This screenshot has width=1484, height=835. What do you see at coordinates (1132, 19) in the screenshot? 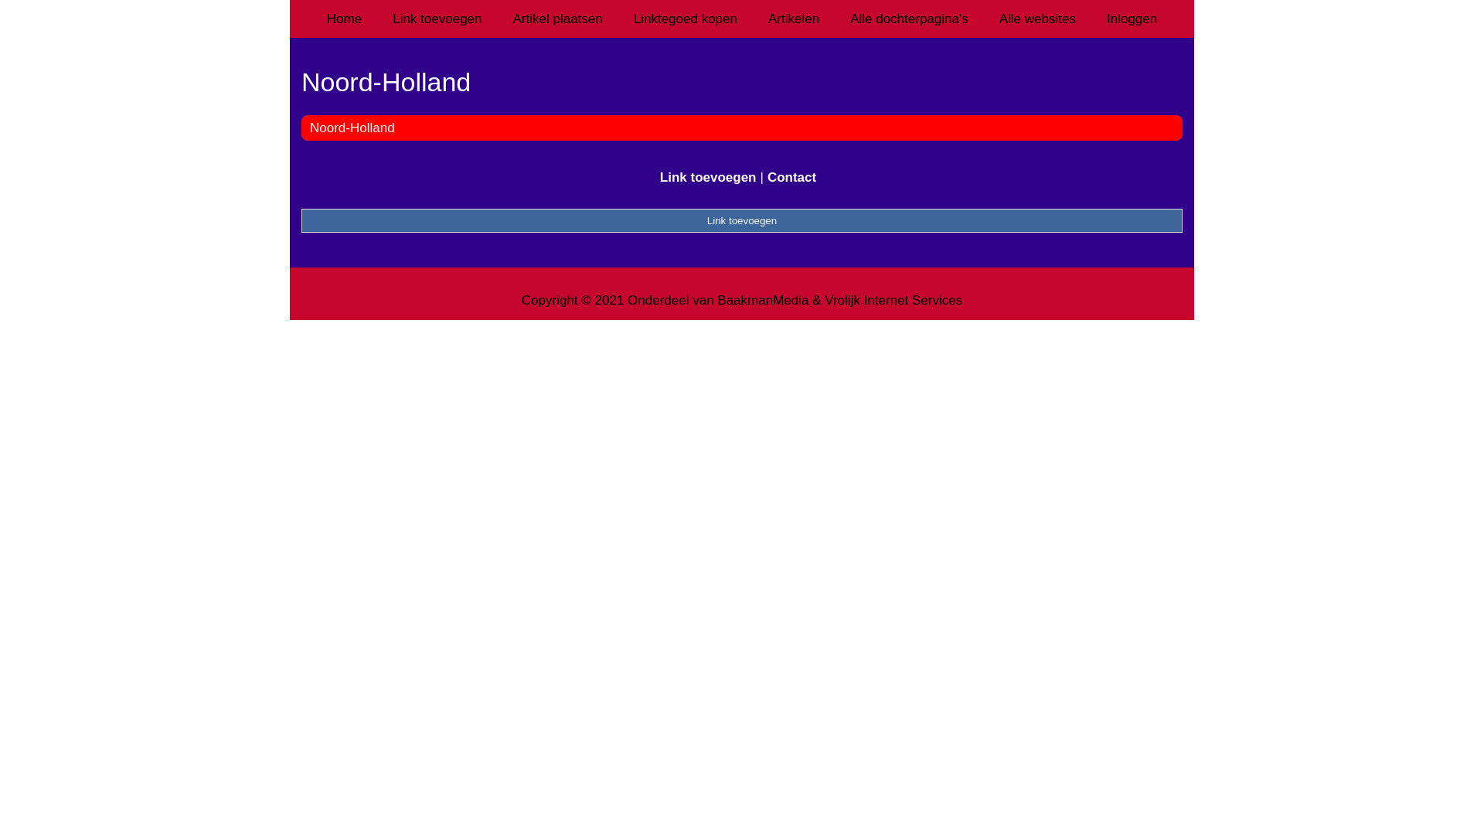
I see `Inloggen` at bounding box center [1132, 19].